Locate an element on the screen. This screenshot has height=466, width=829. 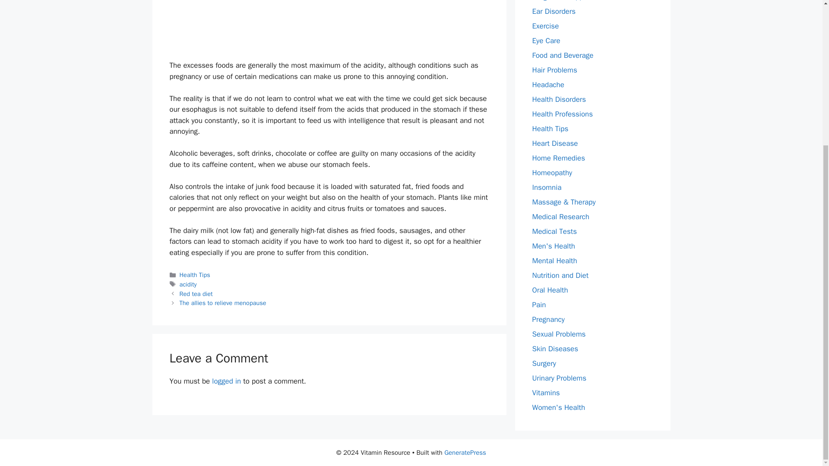
Homeopathy is located at coordinates (552, 173).